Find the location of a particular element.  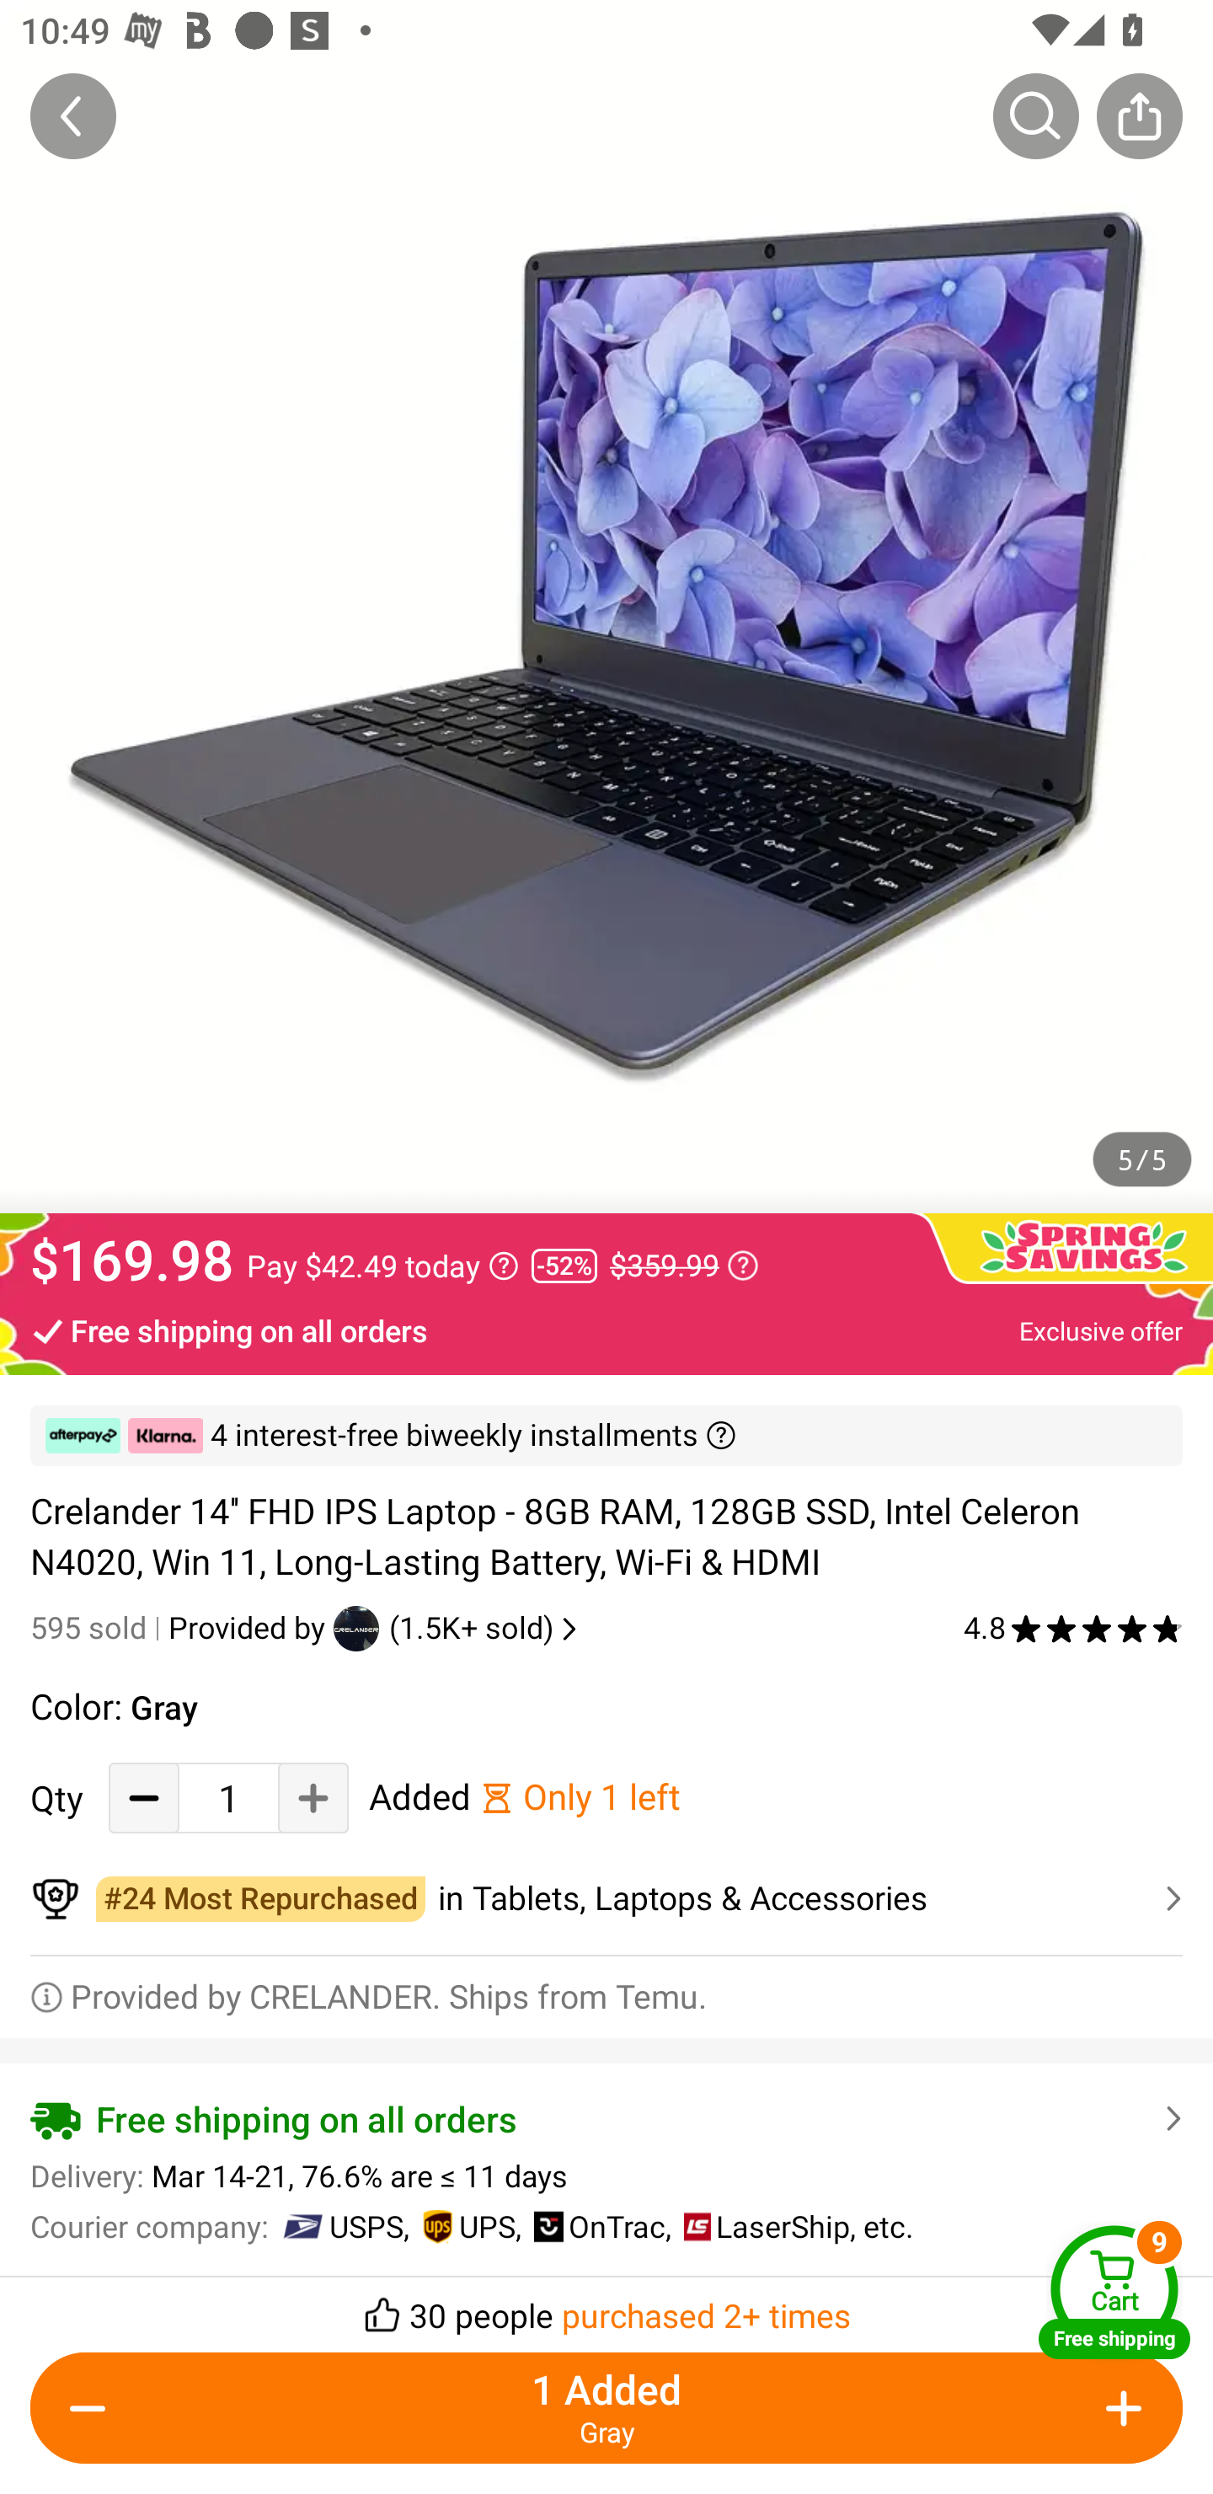

Back is located at coordinates (73, 115).